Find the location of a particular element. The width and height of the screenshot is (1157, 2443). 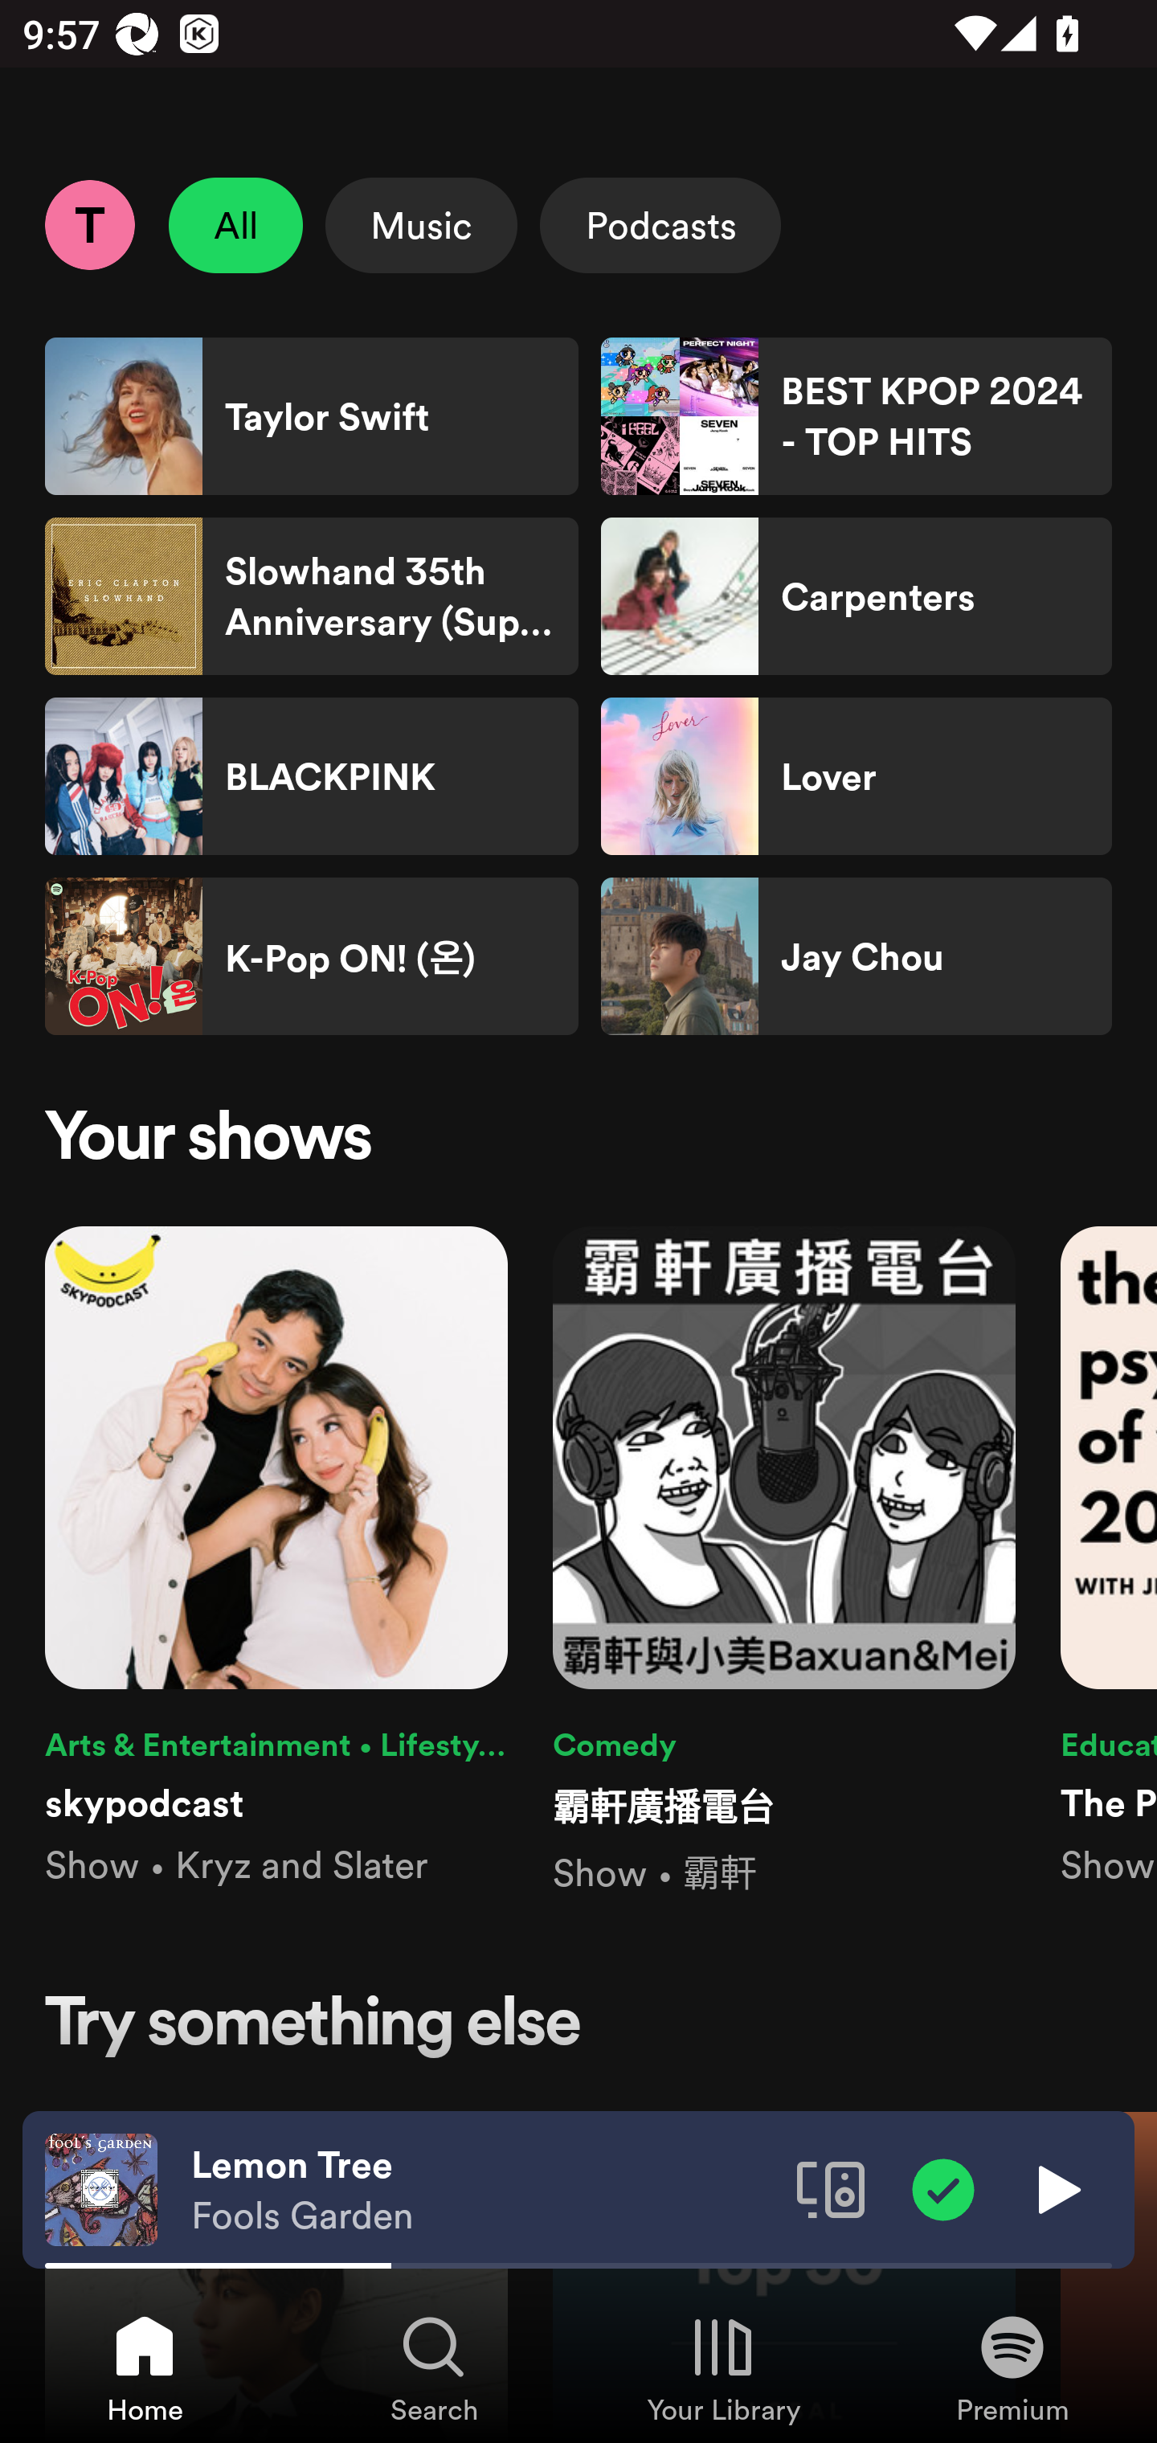

Profile is located at coordinates (89, 224).